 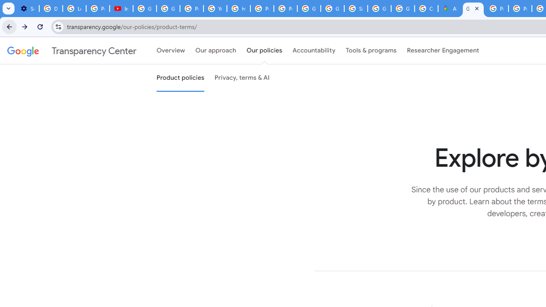 I want to click on Privacy Help Center - Policies Help, so click(x=262, y=9).